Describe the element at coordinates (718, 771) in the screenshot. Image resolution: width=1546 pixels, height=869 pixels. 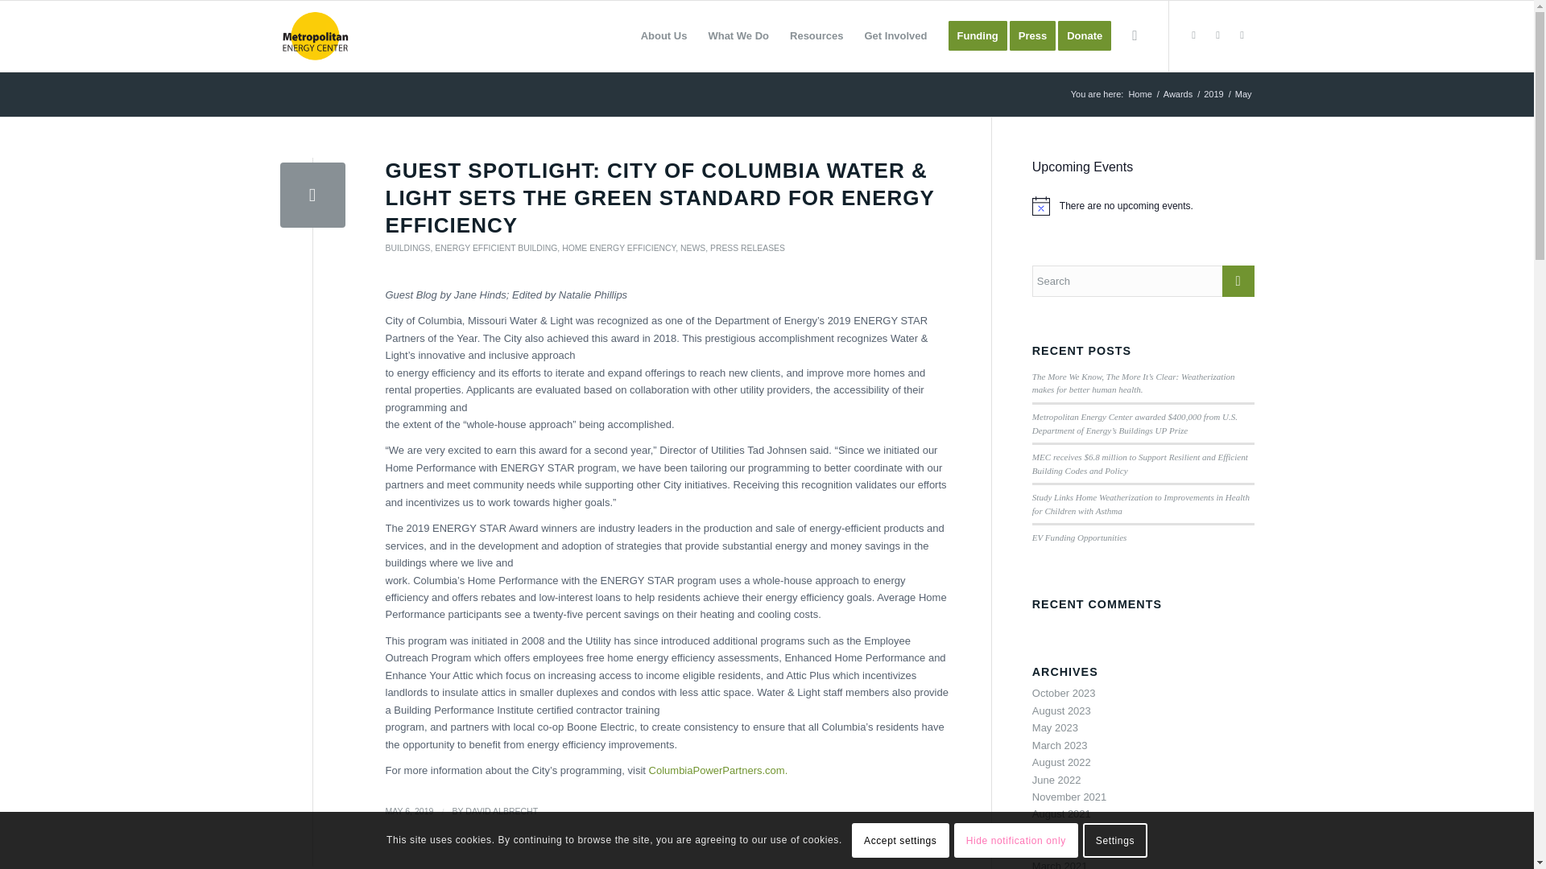
I see `ColumbiaPowerPartners.com.` at that location.